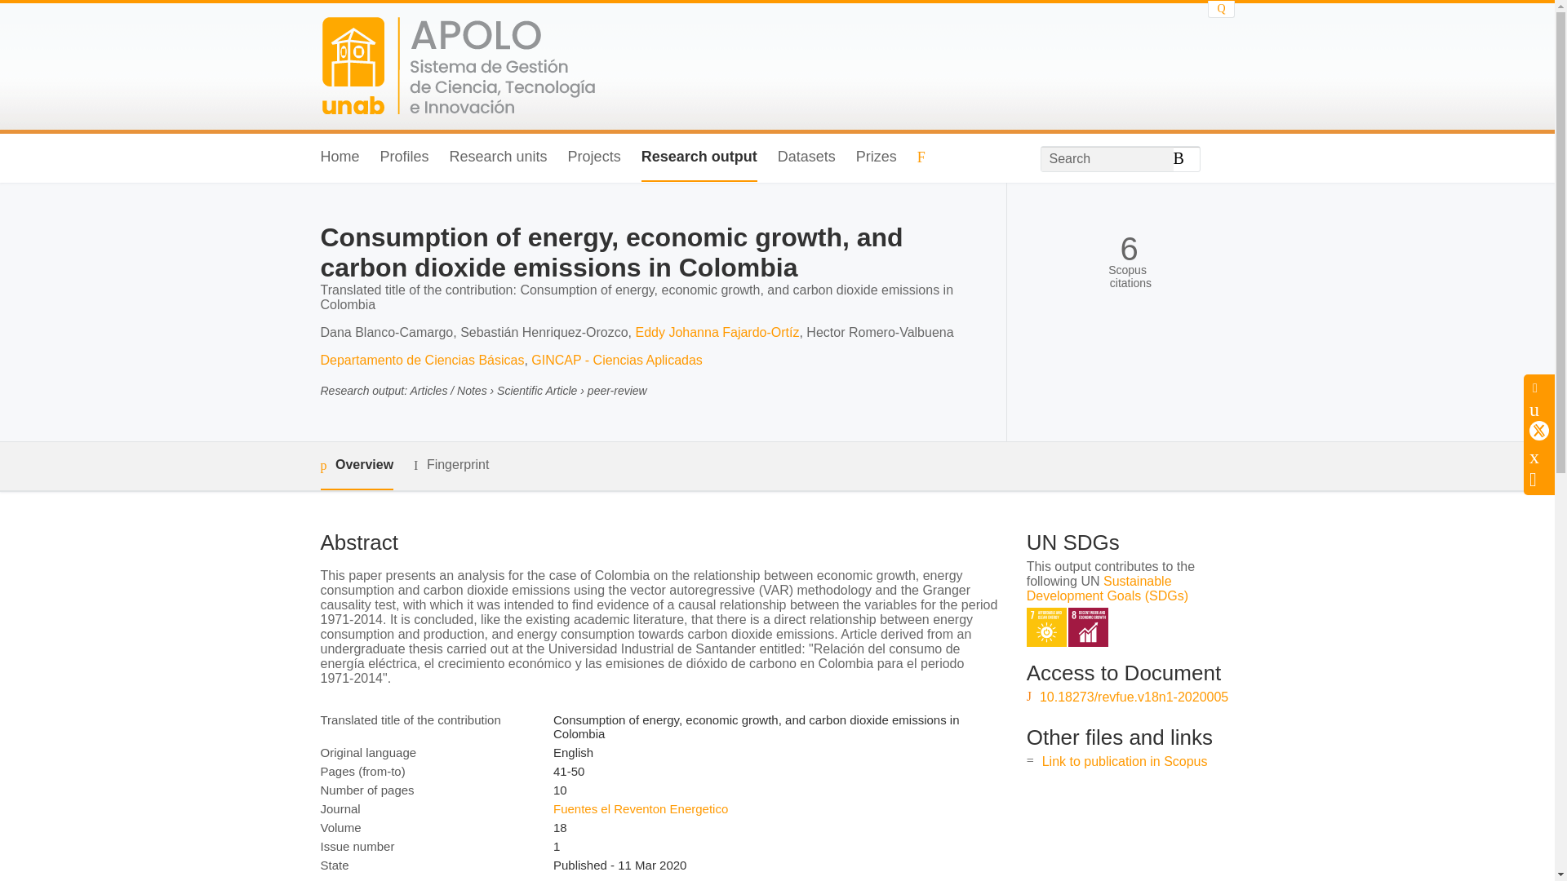 The width and height of the screenshot is (1567, 881). I want to click on Fingerprint, so click(451, 465).